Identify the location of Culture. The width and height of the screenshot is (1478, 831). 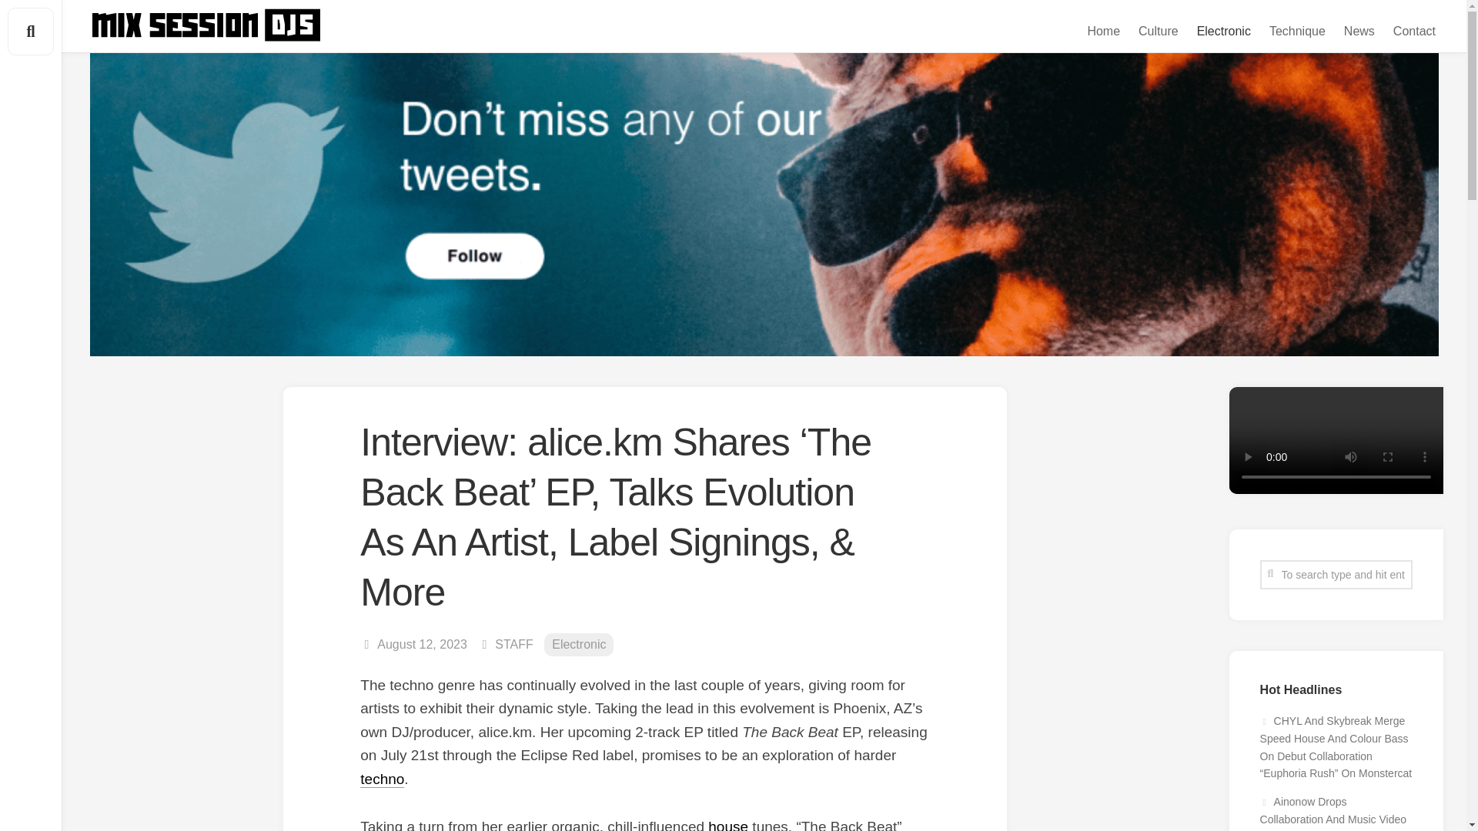
(1158, 31).